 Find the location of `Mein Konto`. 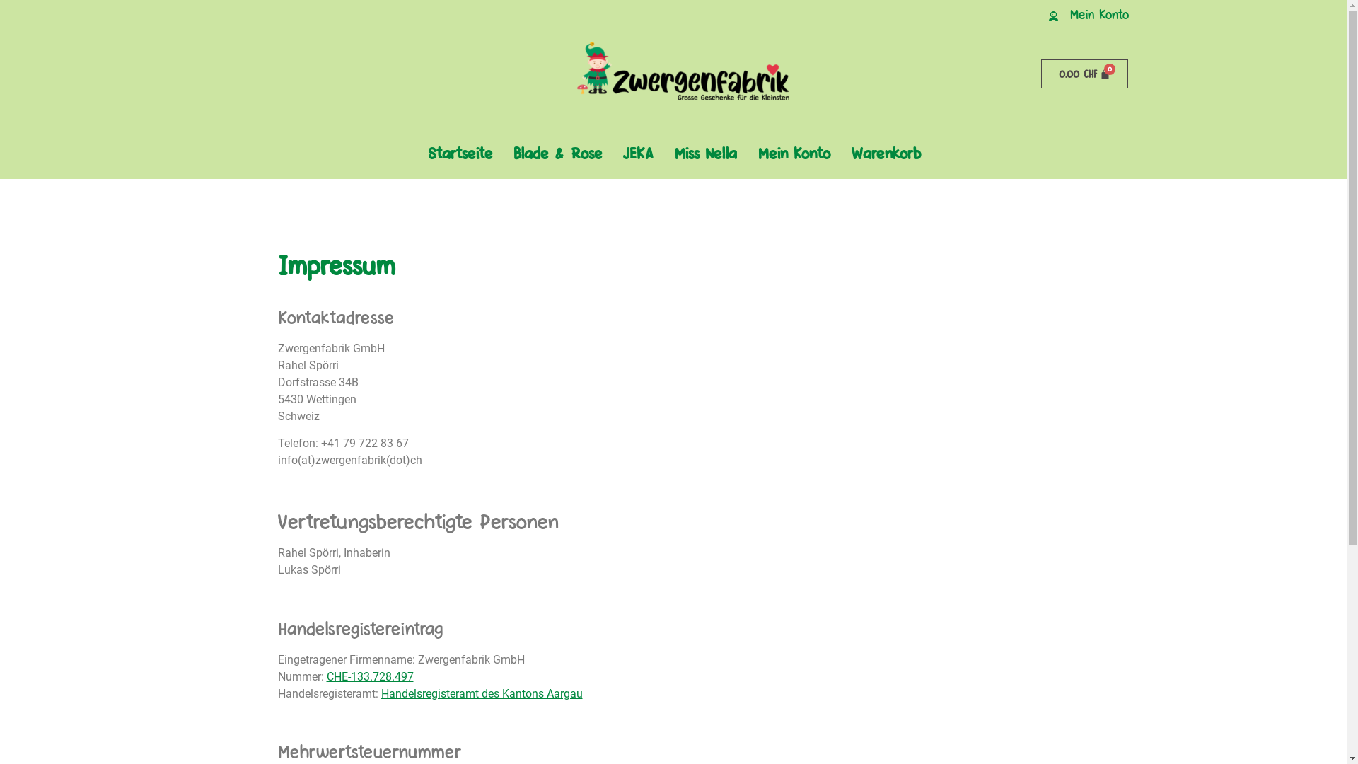

Mein Konto is located at coordinates (1099, 13).